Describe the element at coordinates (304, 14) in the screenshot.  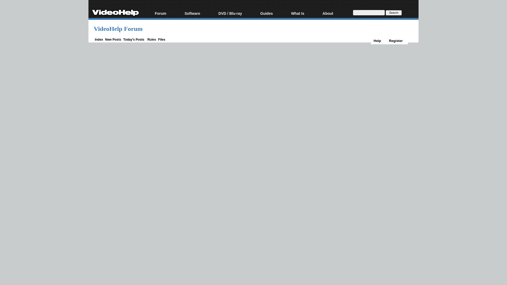
I see `What Is` at that location.